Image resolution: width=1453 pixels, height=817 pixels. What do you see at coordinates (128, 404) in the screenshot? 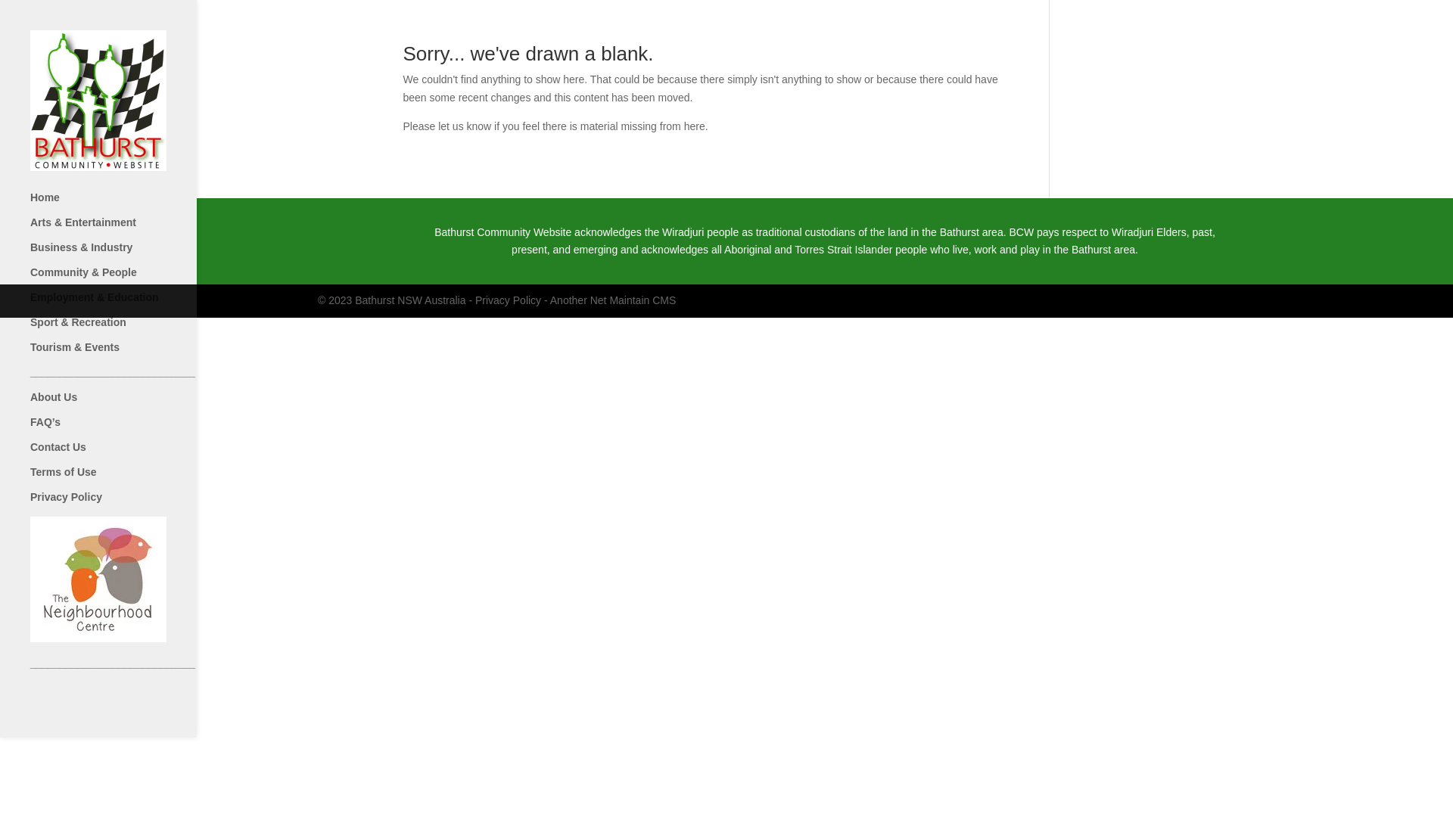
I see `About Us` at bounding box center [128, 404].